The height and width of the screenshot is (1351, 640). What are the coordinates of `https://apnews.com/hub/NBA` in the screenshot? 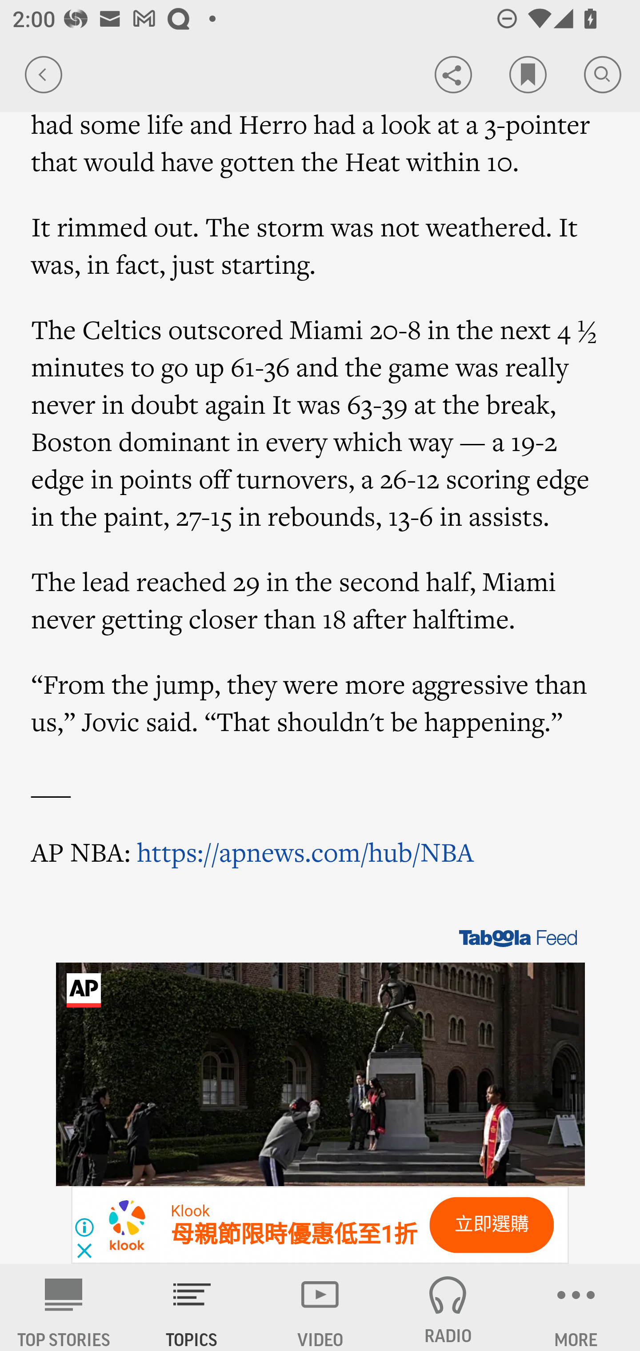 It's located at (306, 851).